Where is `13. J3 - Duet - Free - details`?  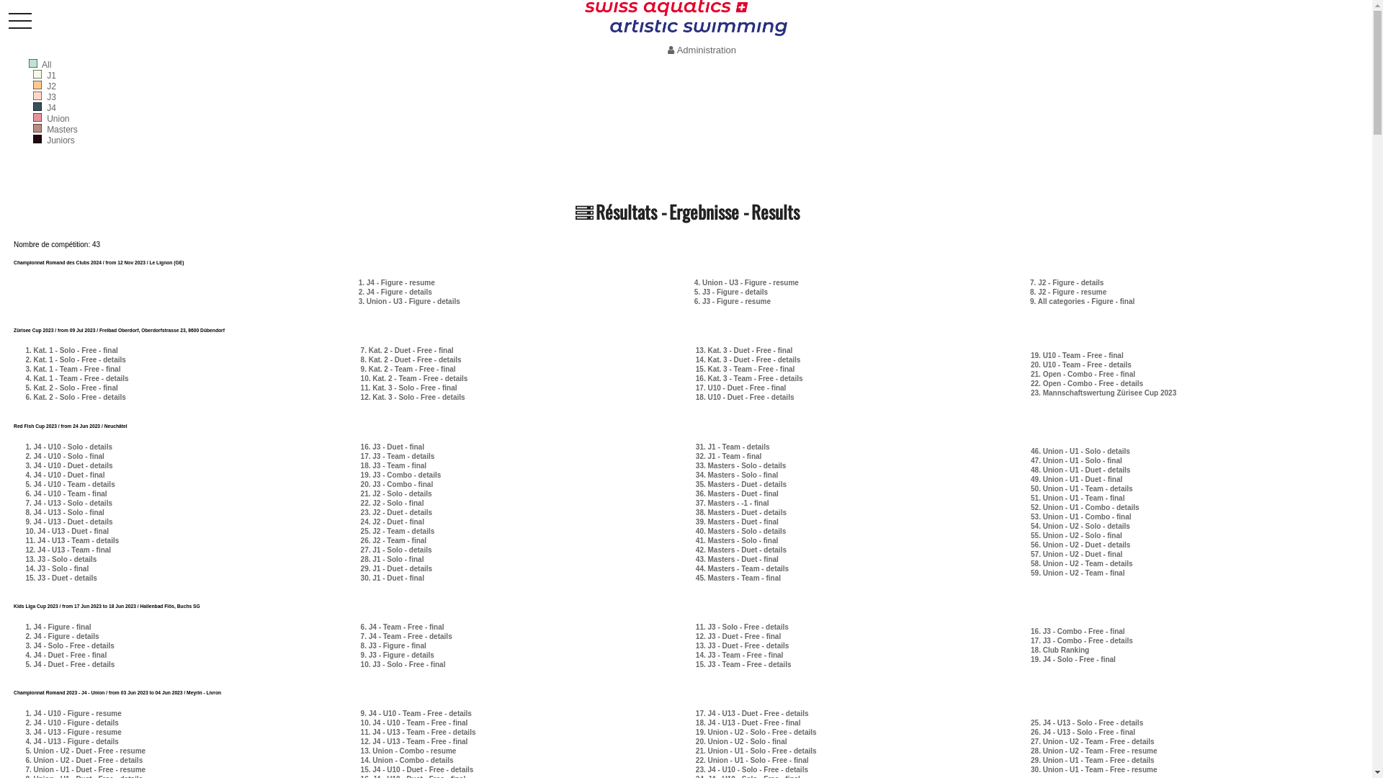
13. J3 - Duet - Free - details is located at coordinates (743, 645).